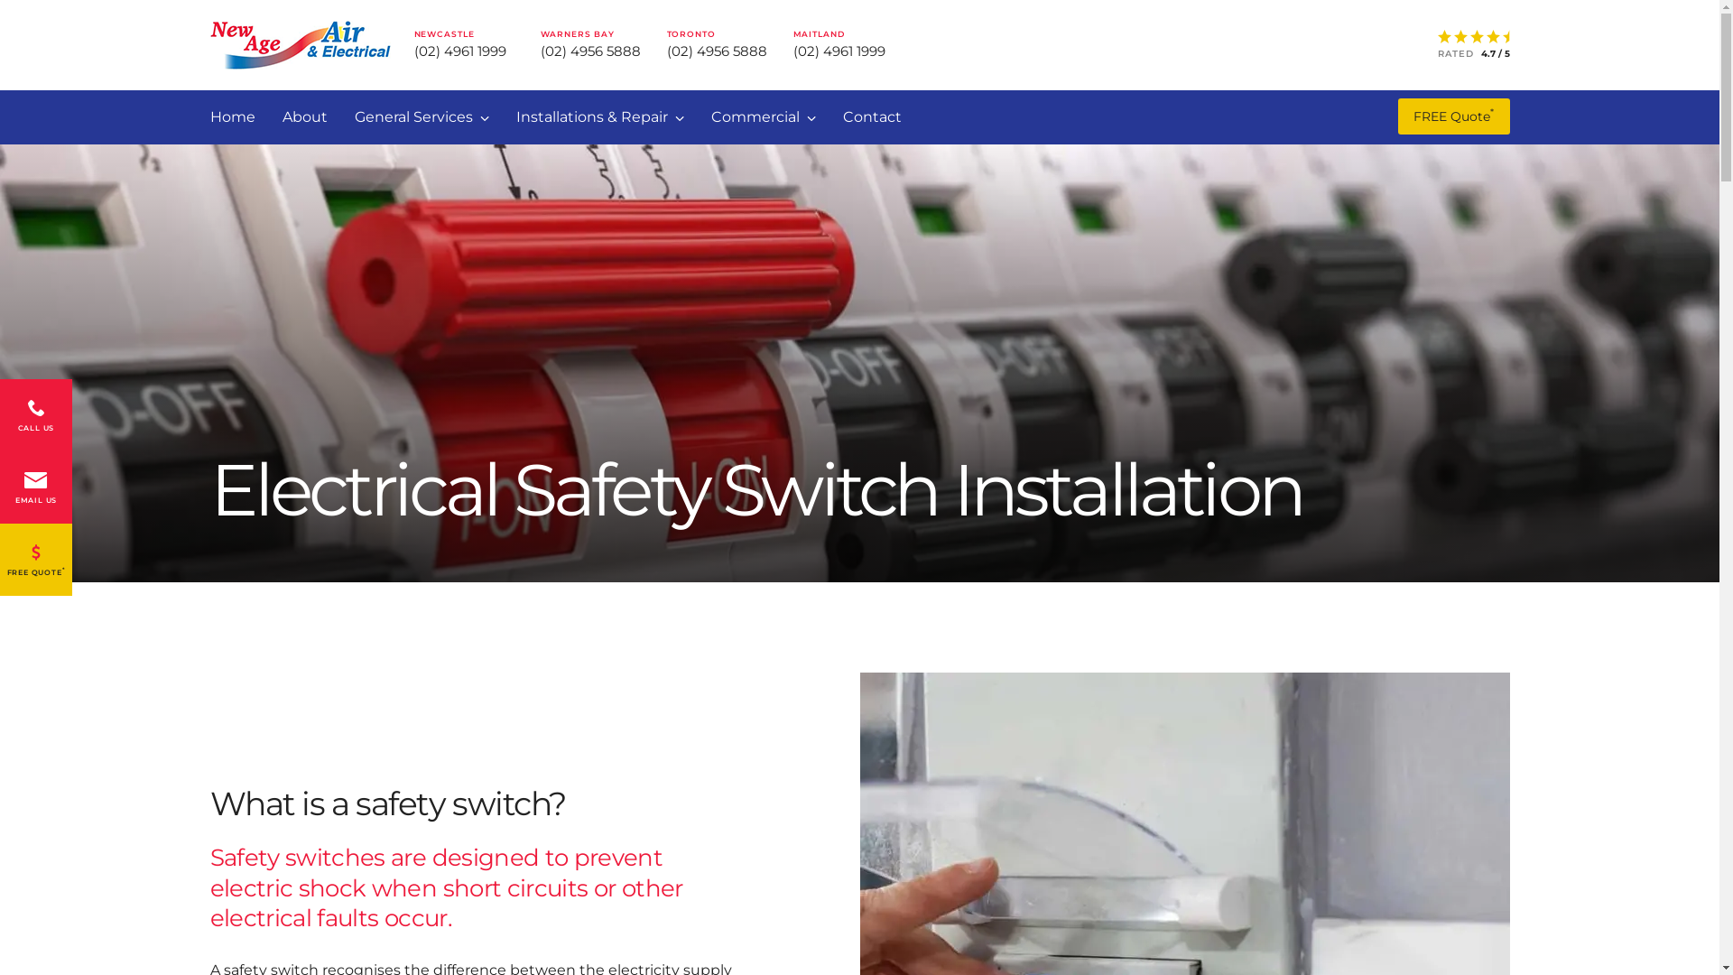 This screenshot has width=1733, height=975. Describe the element at coordinates (232, 117) in the screenshot. I see `Home` at that location.